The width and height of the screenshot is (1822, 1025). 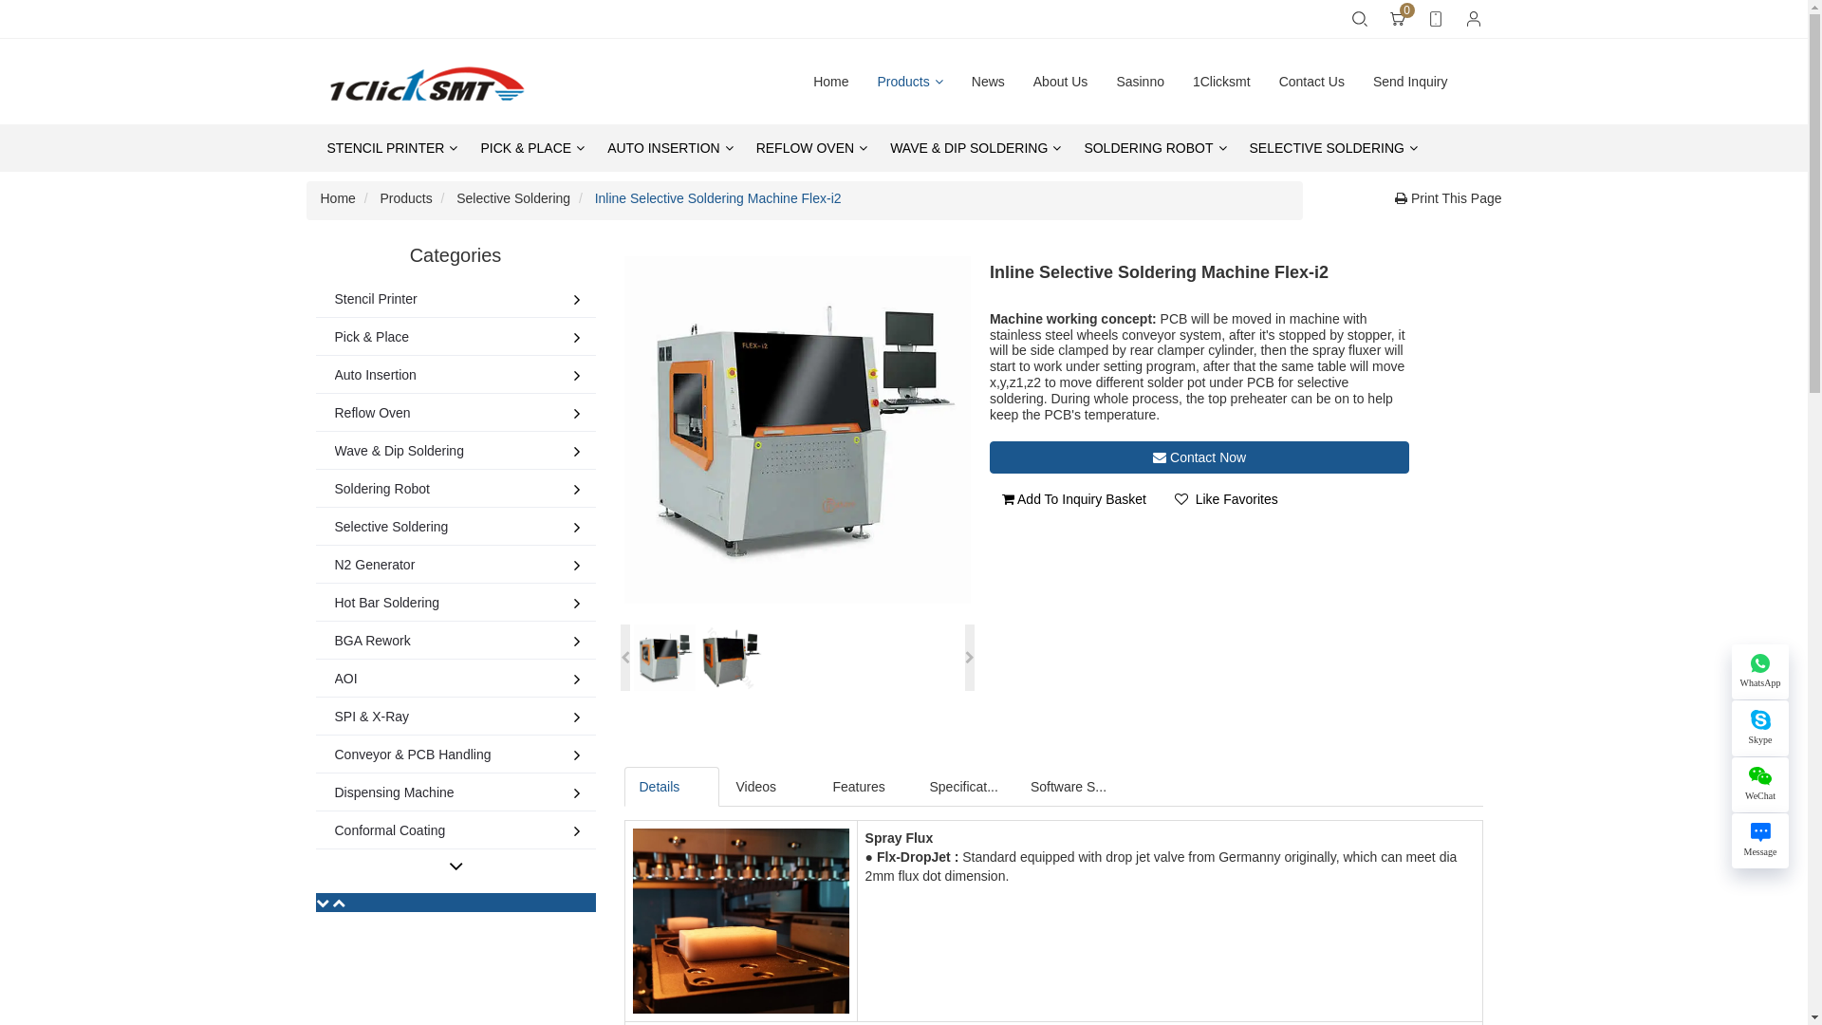 I want to click on SOLDERING ROBOT, so click(x=1155, y=148).